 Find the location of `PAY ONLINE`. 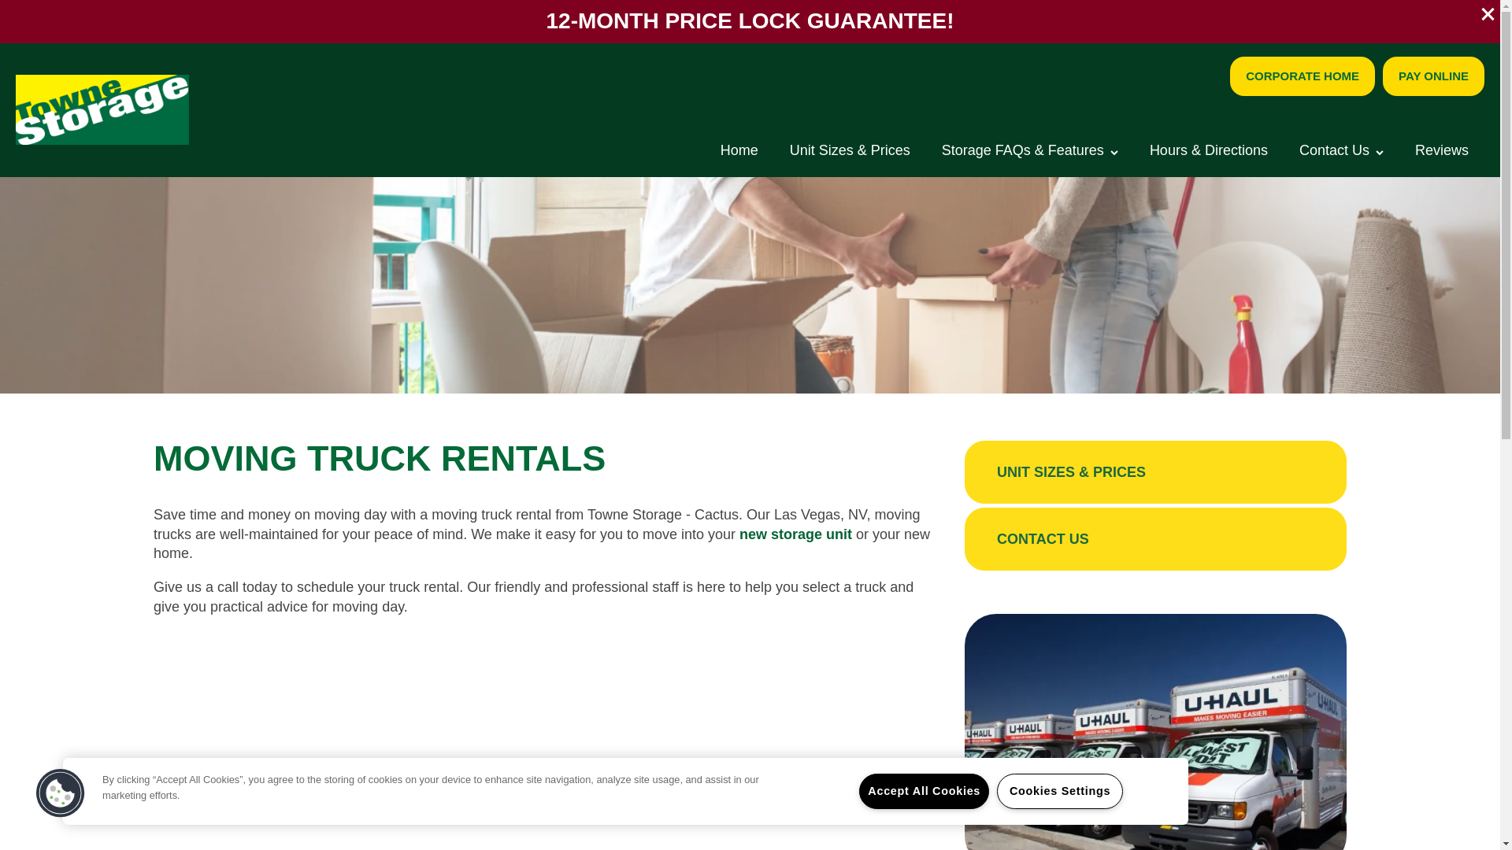

PAY ONLINE is located at coordinates (1433, 76).